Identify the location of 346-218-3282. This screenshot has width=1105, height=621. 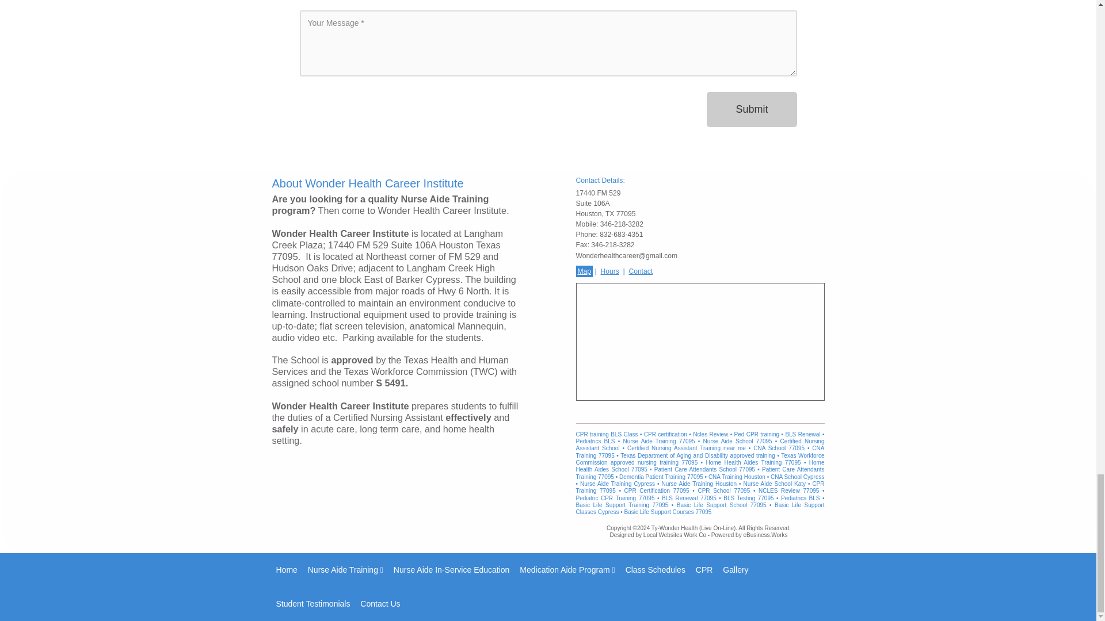
(622, 224).